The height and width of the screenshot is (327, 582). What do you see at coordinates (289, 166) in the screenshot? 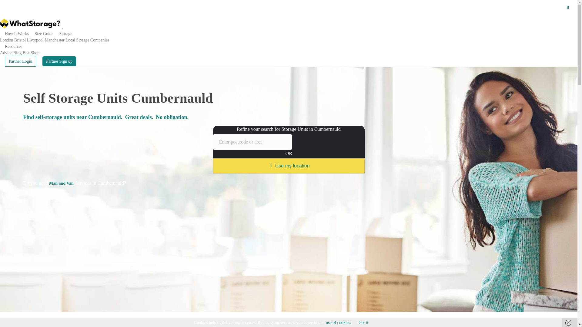
I see `Use my location` at bounding box center [289, 166].